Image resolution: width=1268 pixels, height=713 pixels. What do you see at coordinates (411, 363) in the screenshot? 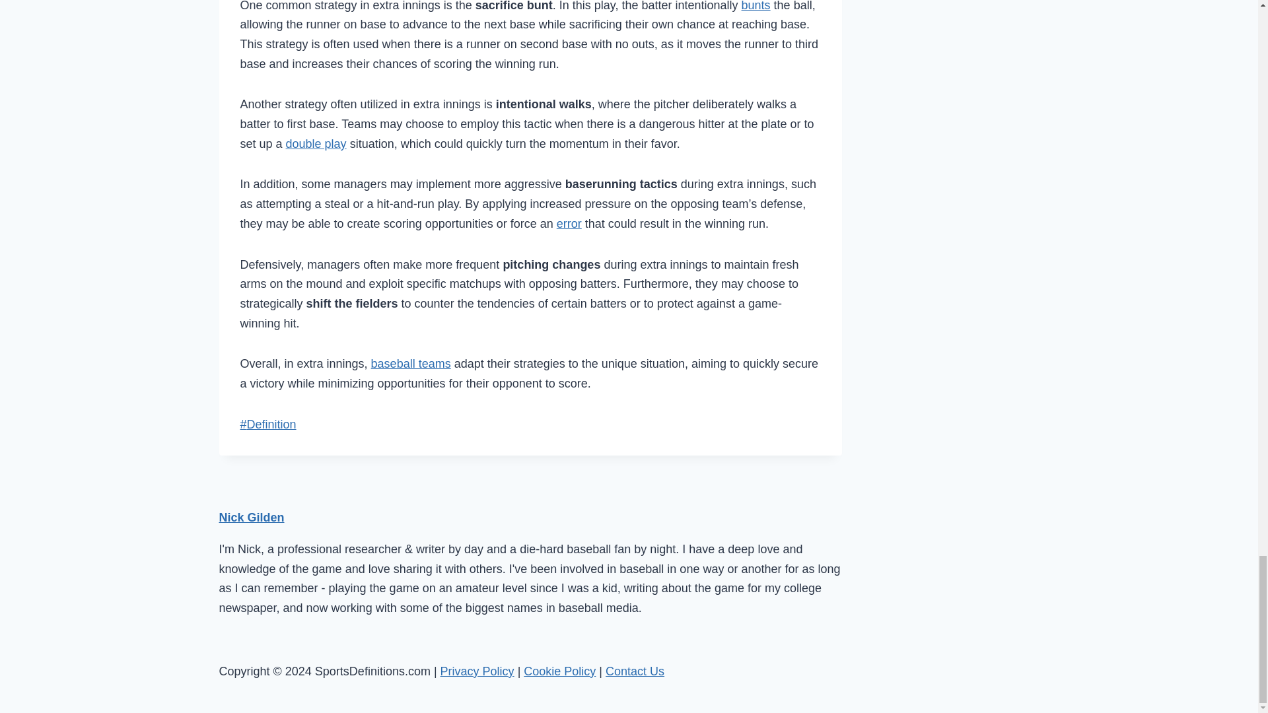
I see `baseball teams` at bounding box center [411, 363].